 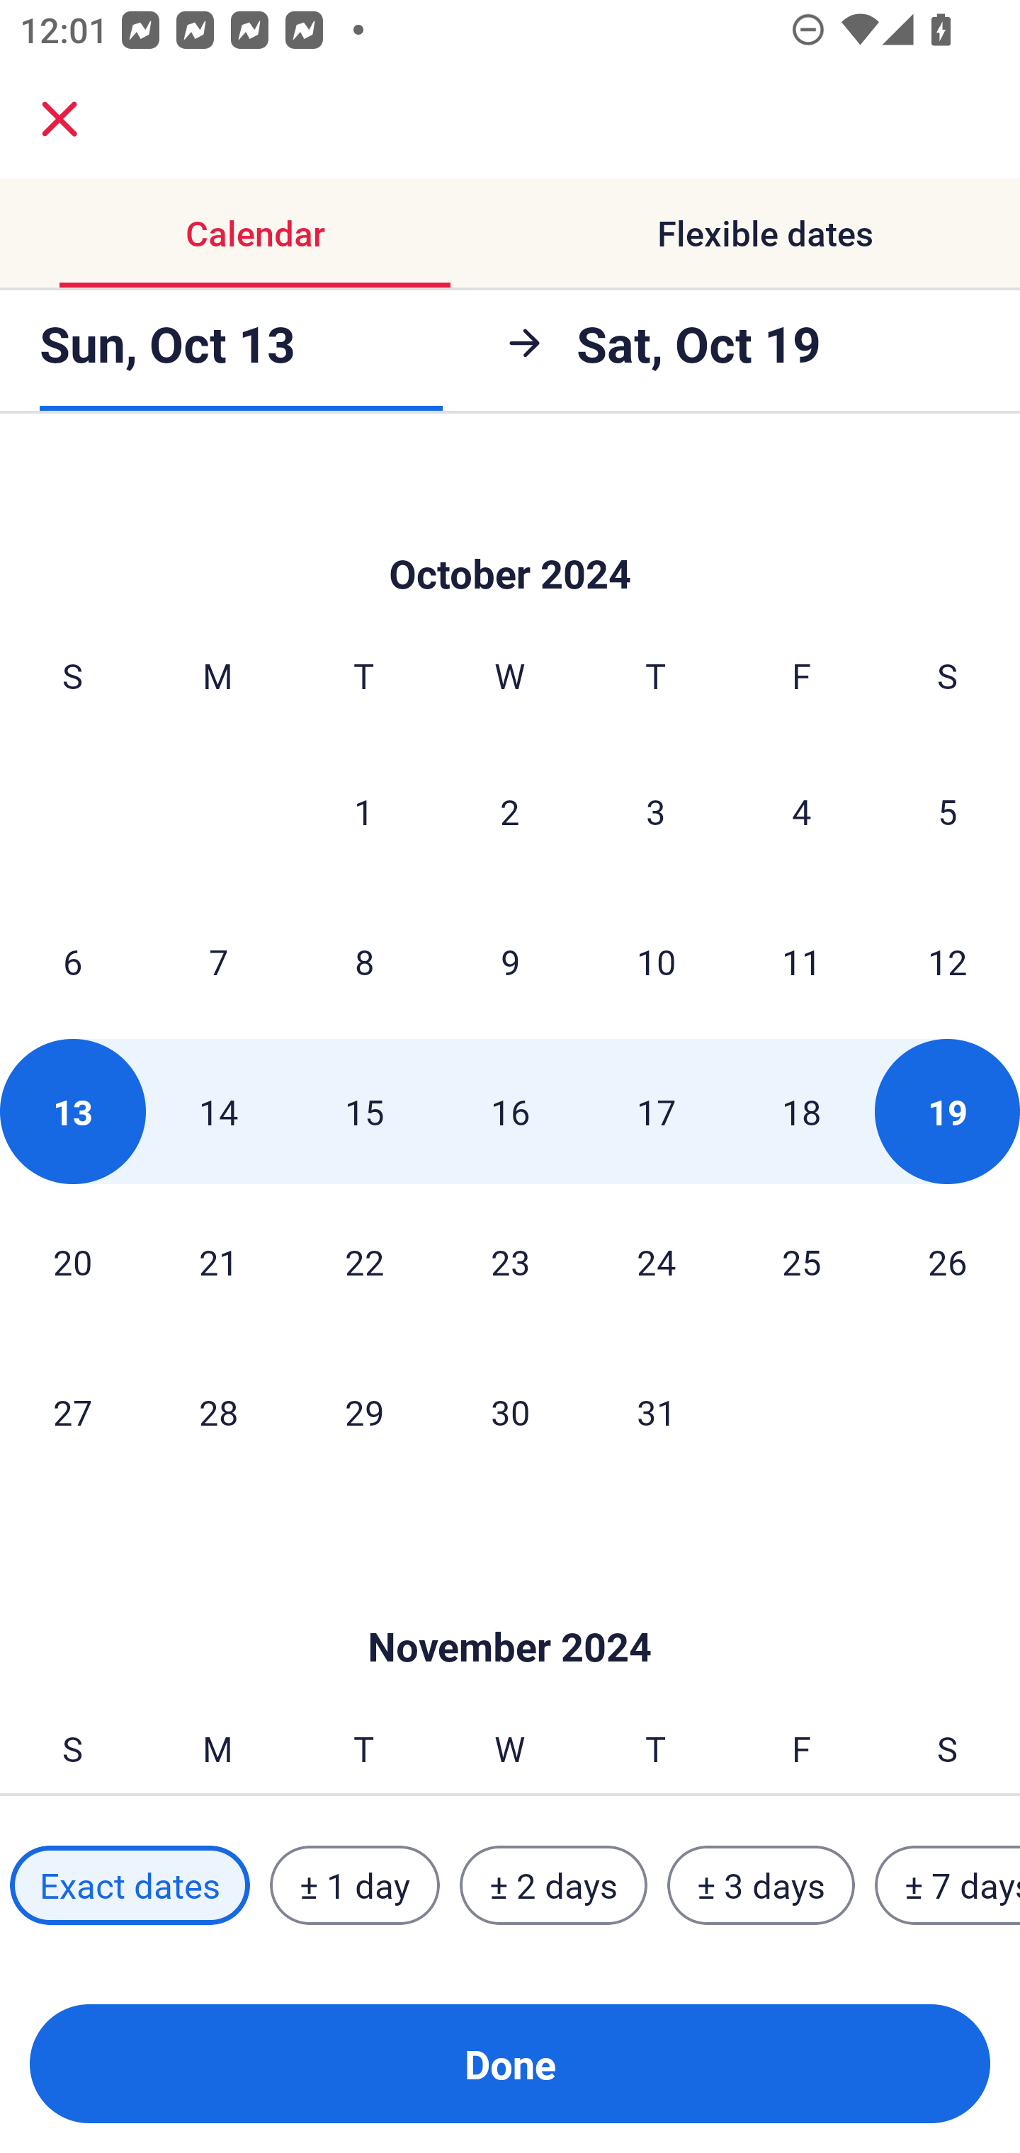 What do you see at coordinates (510, 812) in the screenshot?
I see `2 Wednesday, October 2, 2024` at bounding box center [510, 812].